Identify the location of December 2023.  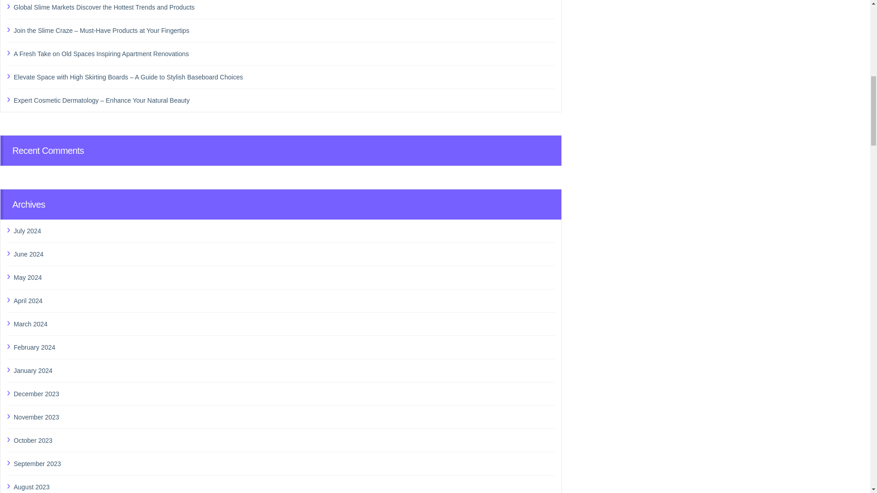
(284, 393).